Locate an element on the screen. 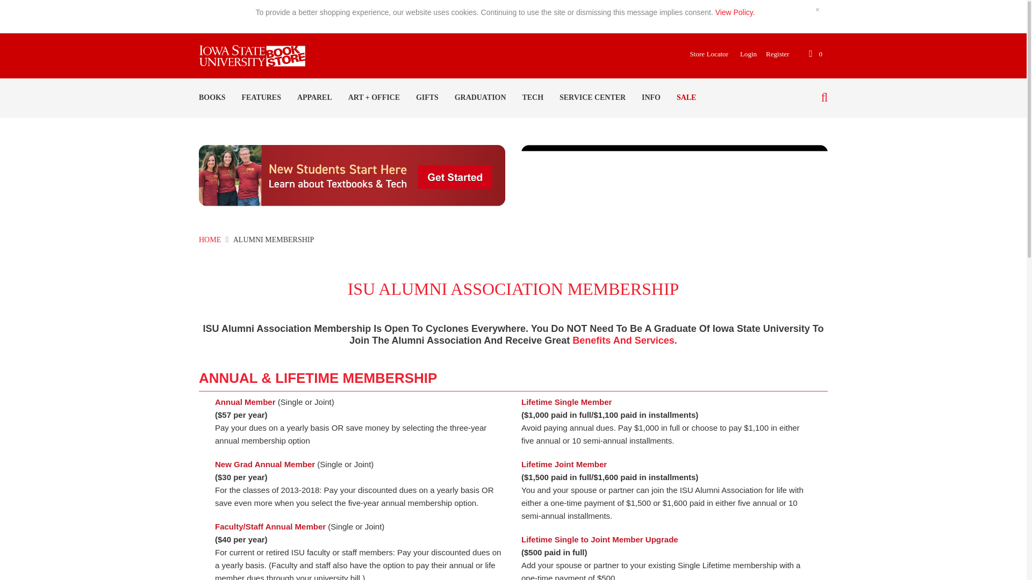 Image resolution: width=1032 pixels, height=580 pixels. ISU Book Store is located at coordinates (253, 62).